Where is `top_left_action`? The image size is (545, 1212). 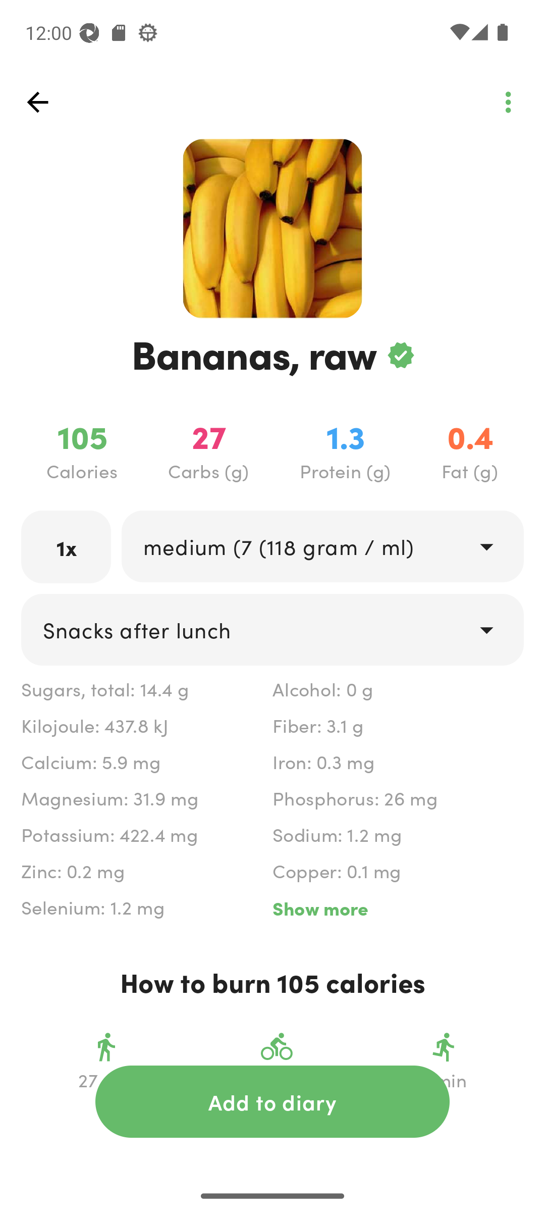 top_left_action is located at coordinates (508, 102).